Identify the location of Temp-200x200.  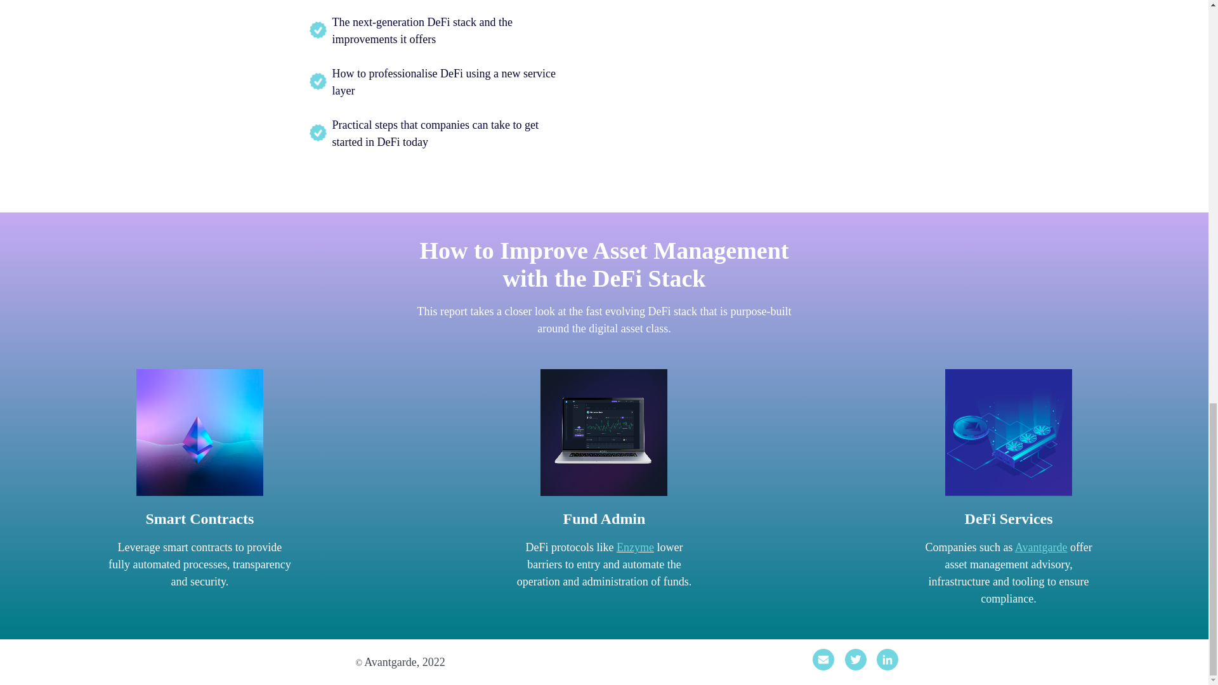
(199, 433).